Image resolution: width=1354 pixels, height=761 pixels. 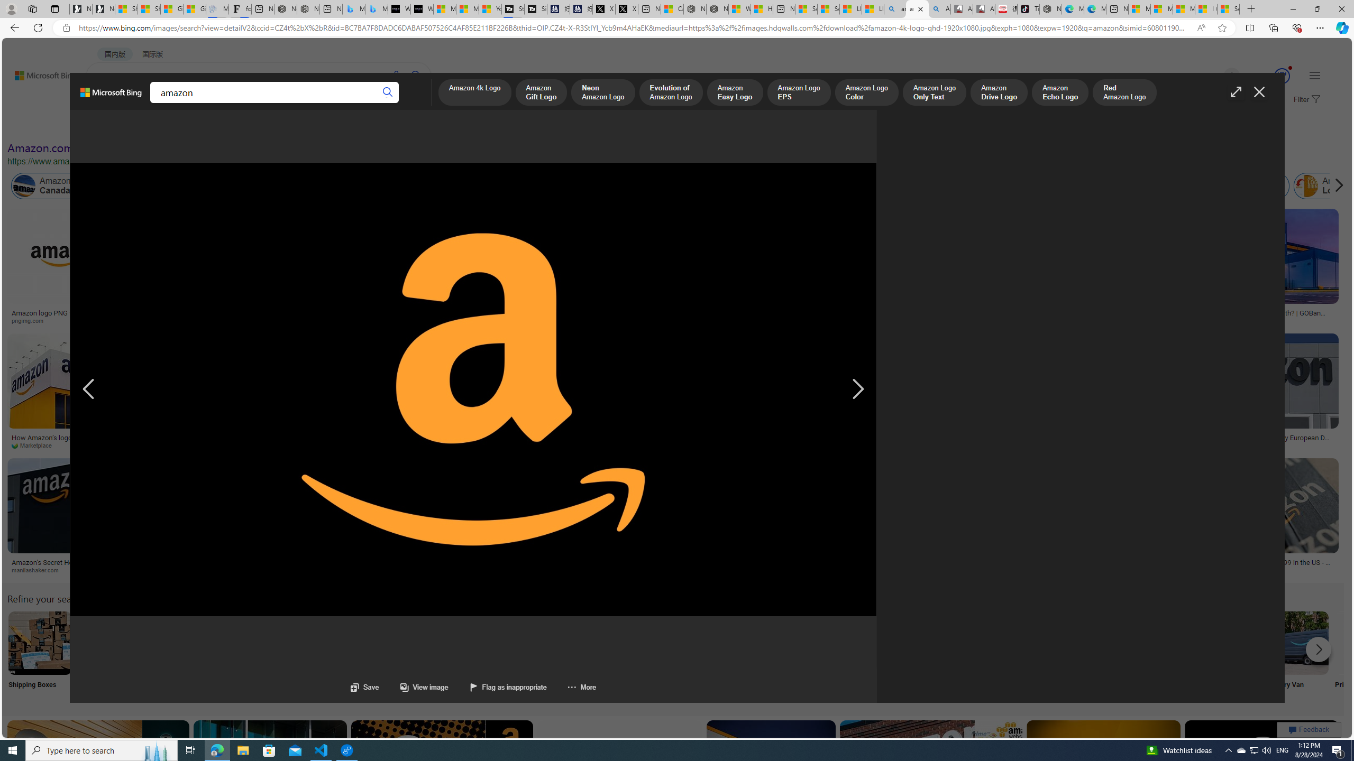 I want to click on hdqwalls.com, so click(x=1101, y=320).